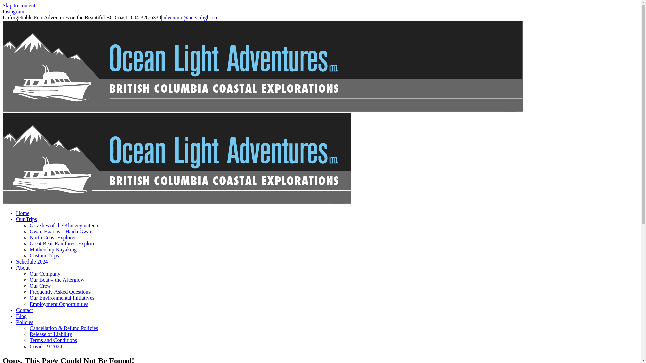 The image size is (646, 363). I want to click on Cancellation & Refund Policies, so click(64, 328).